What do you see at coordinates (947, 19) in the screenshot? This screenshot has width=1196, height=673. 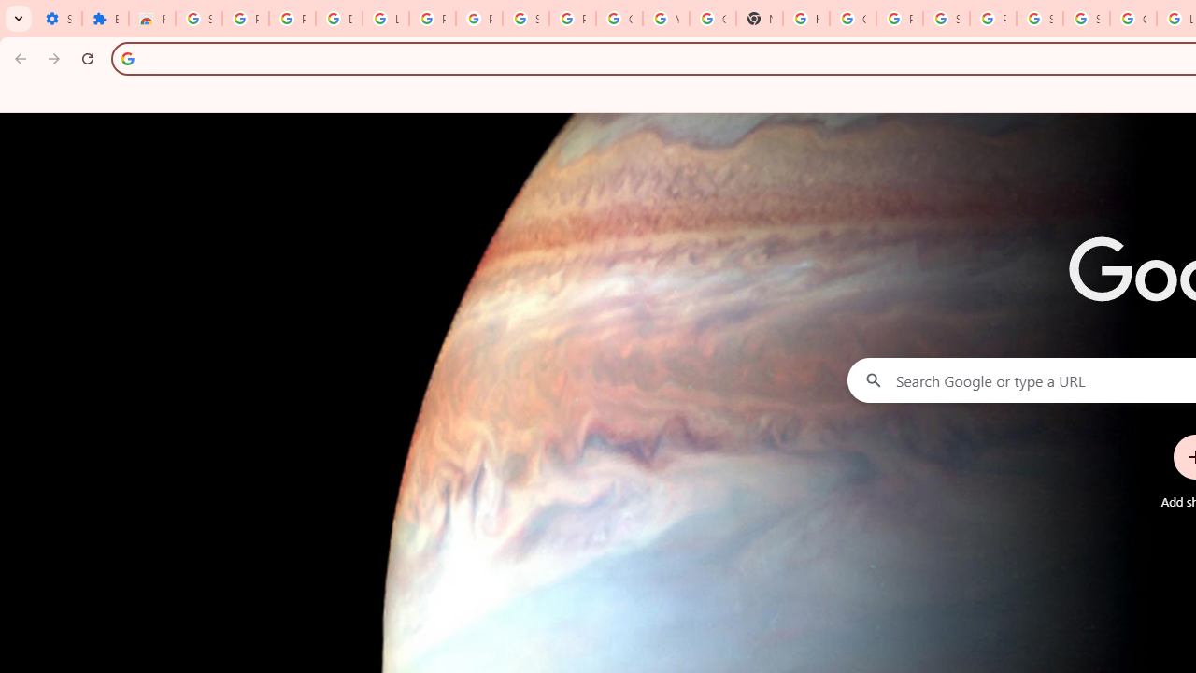 I see `Sign in - Google Accounts` at bounding box center [947, 19].